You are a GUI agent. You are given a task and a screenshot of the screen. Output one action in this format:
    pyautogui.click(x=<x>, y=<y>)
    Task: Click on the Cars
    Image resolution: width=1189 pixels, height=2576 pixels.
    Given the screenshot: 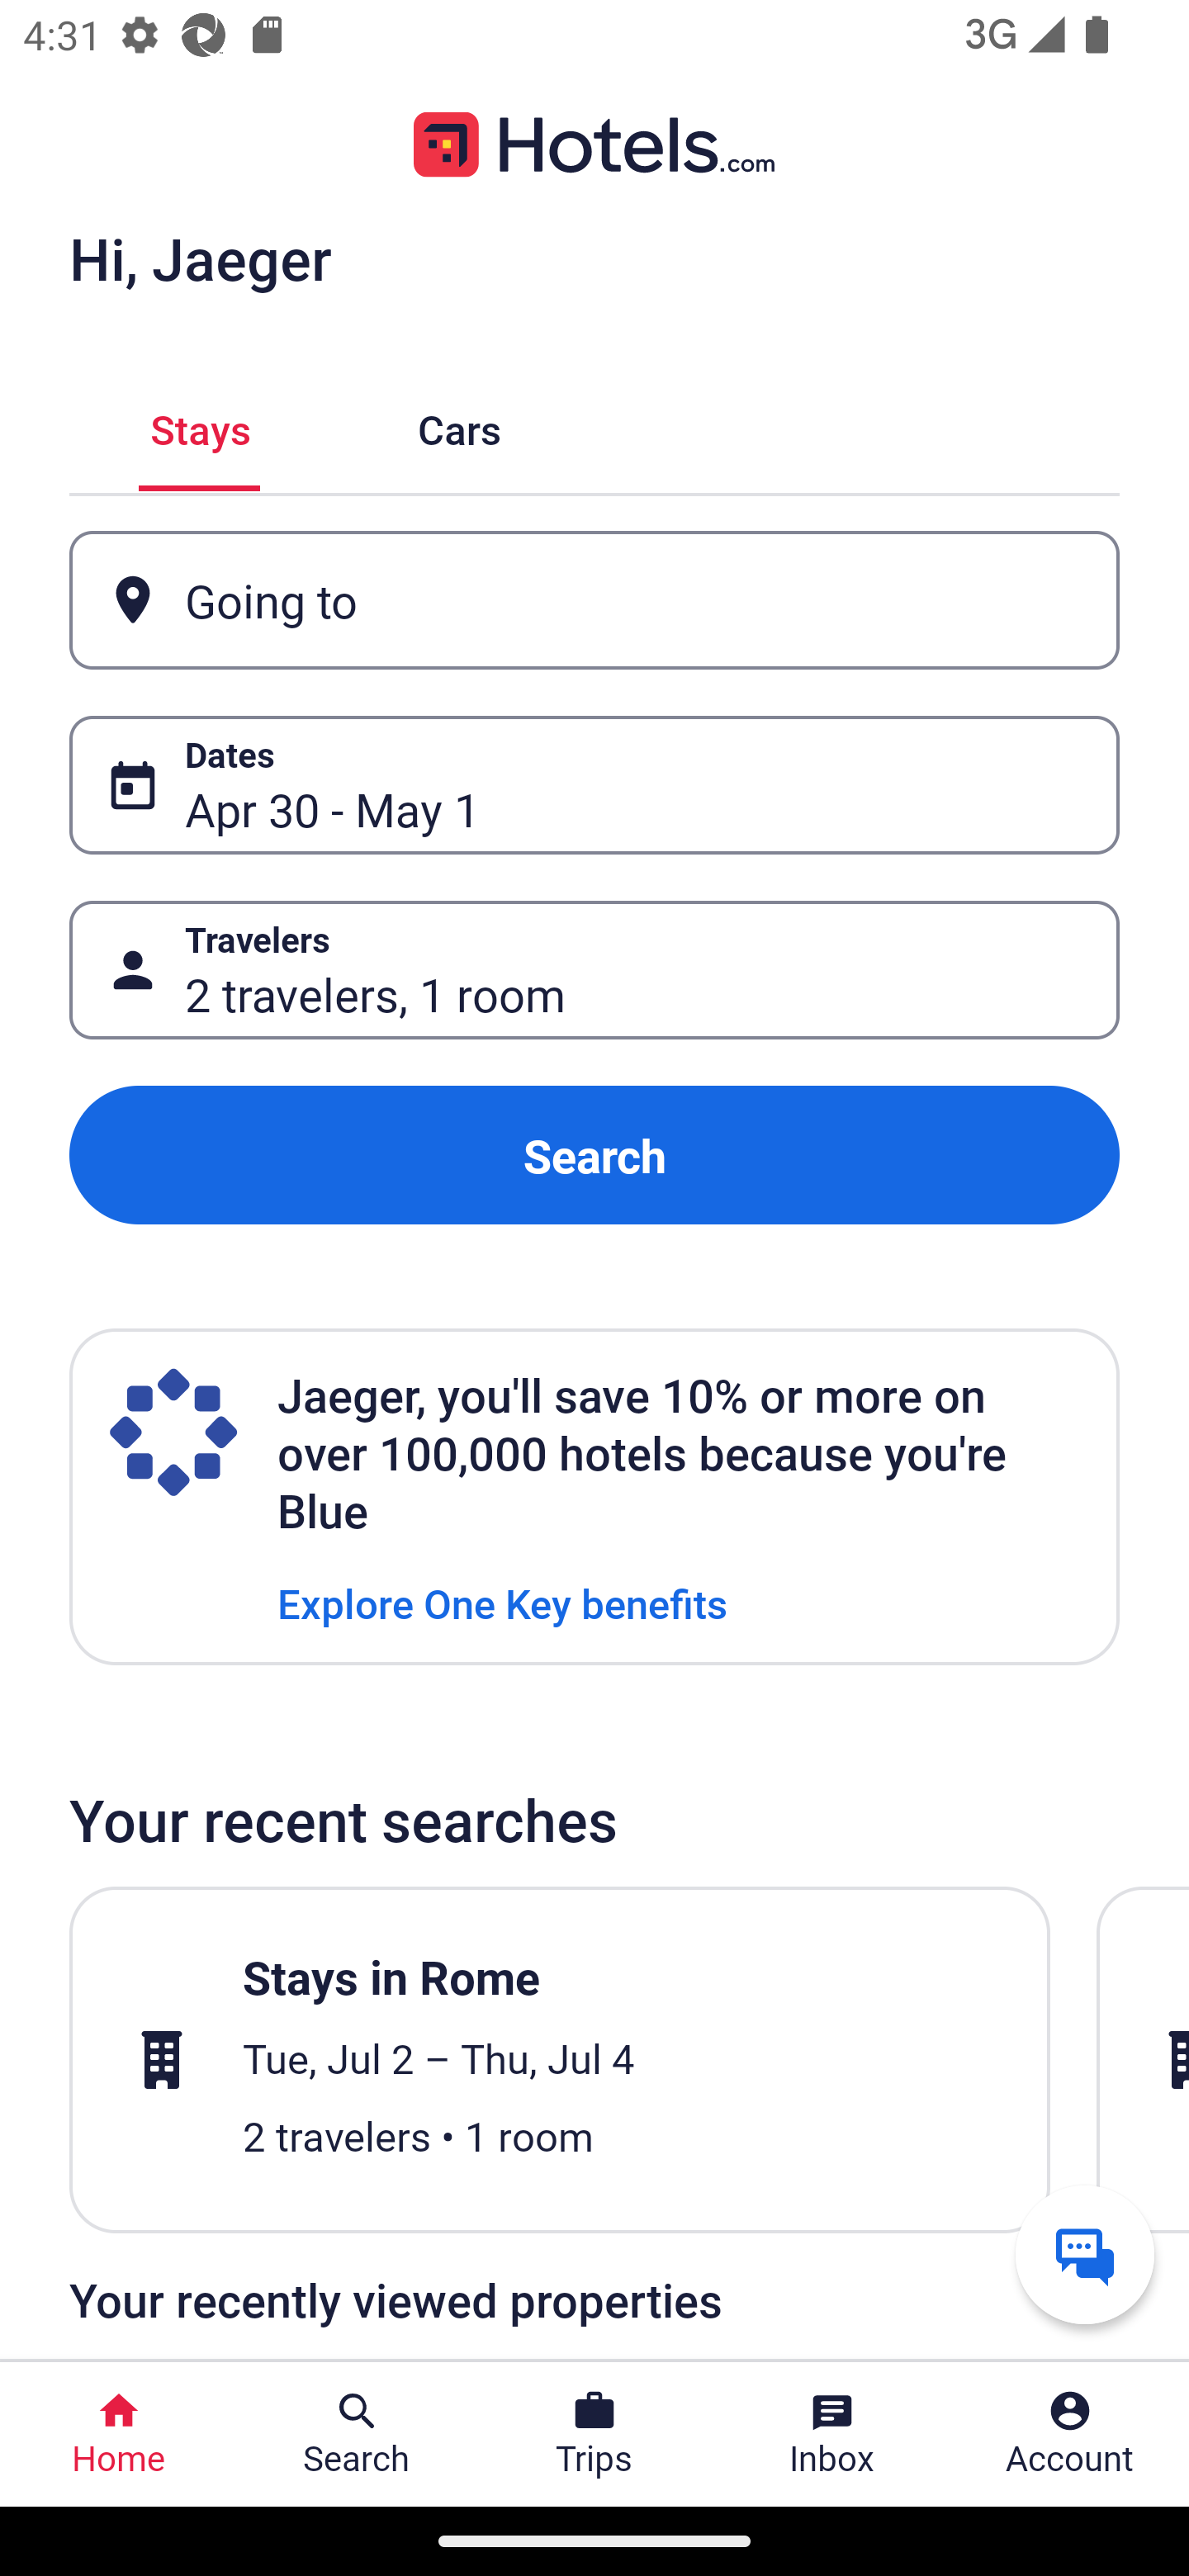 What is the action you would take?
    pyautogui.click(x=459, y=426)
    